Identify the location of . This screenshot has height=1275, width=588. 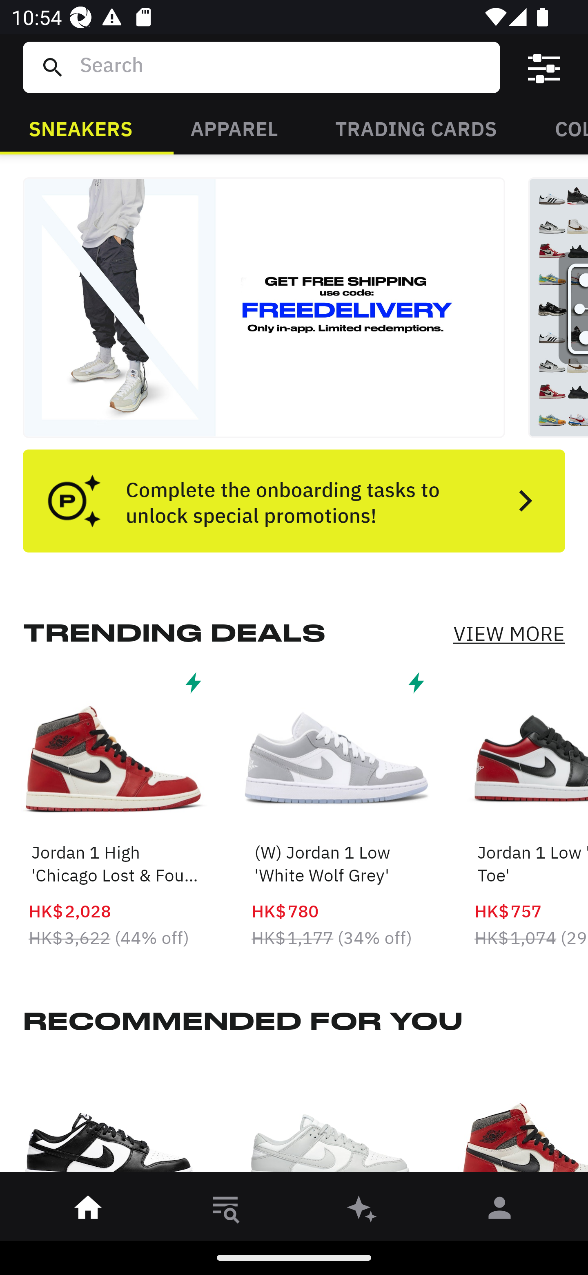
(544, 67).